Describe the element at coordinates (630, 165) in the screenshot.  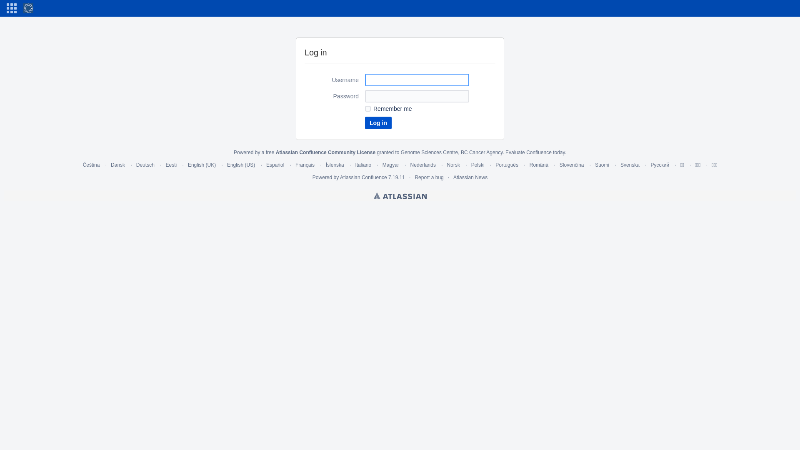
I see `Svenska` at that location.